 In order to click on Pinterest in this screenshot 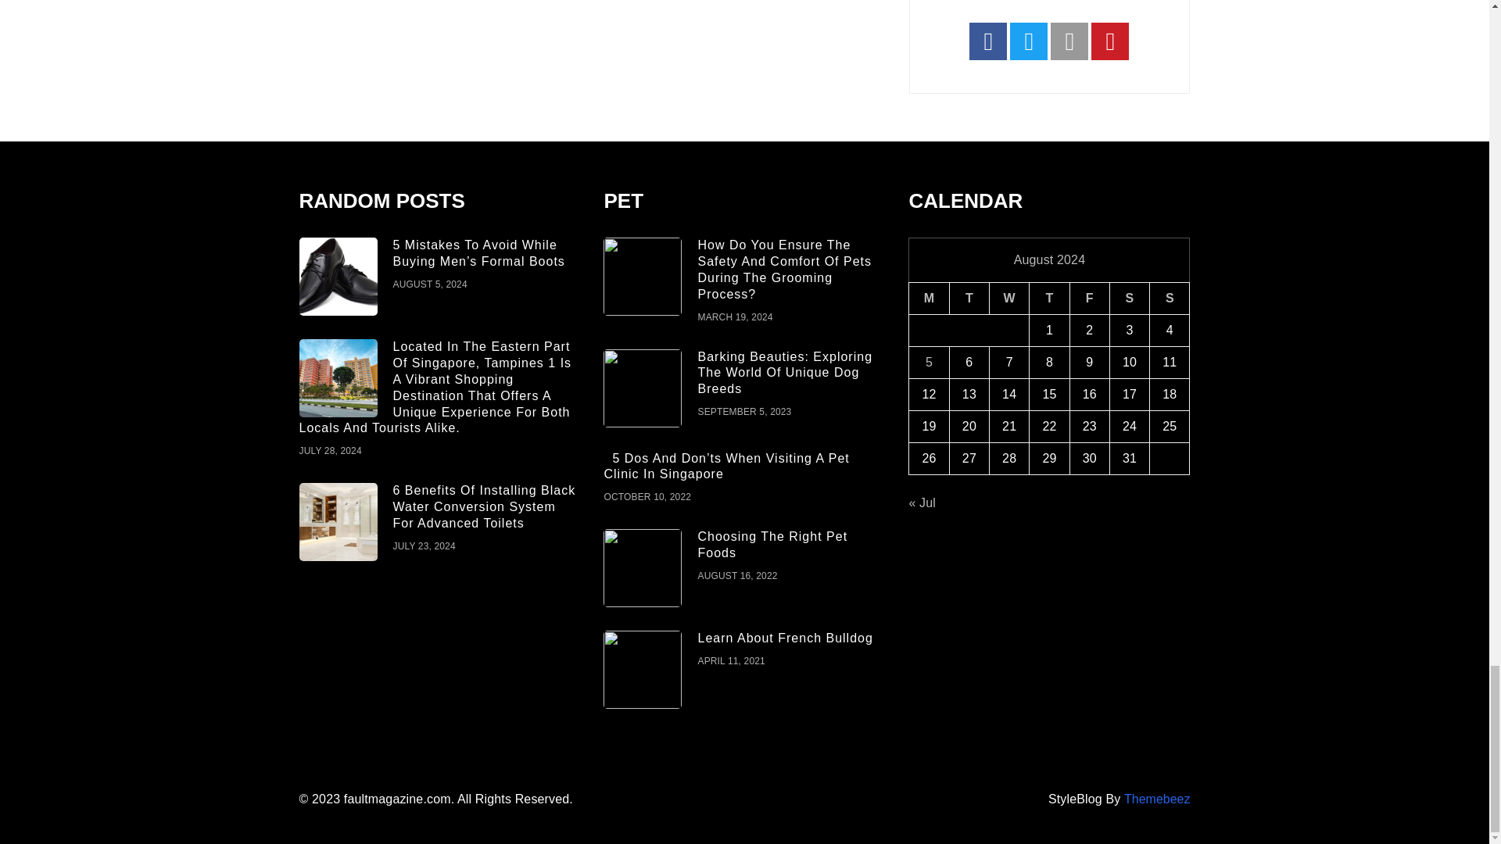, I will do `click(1109, 41)`.